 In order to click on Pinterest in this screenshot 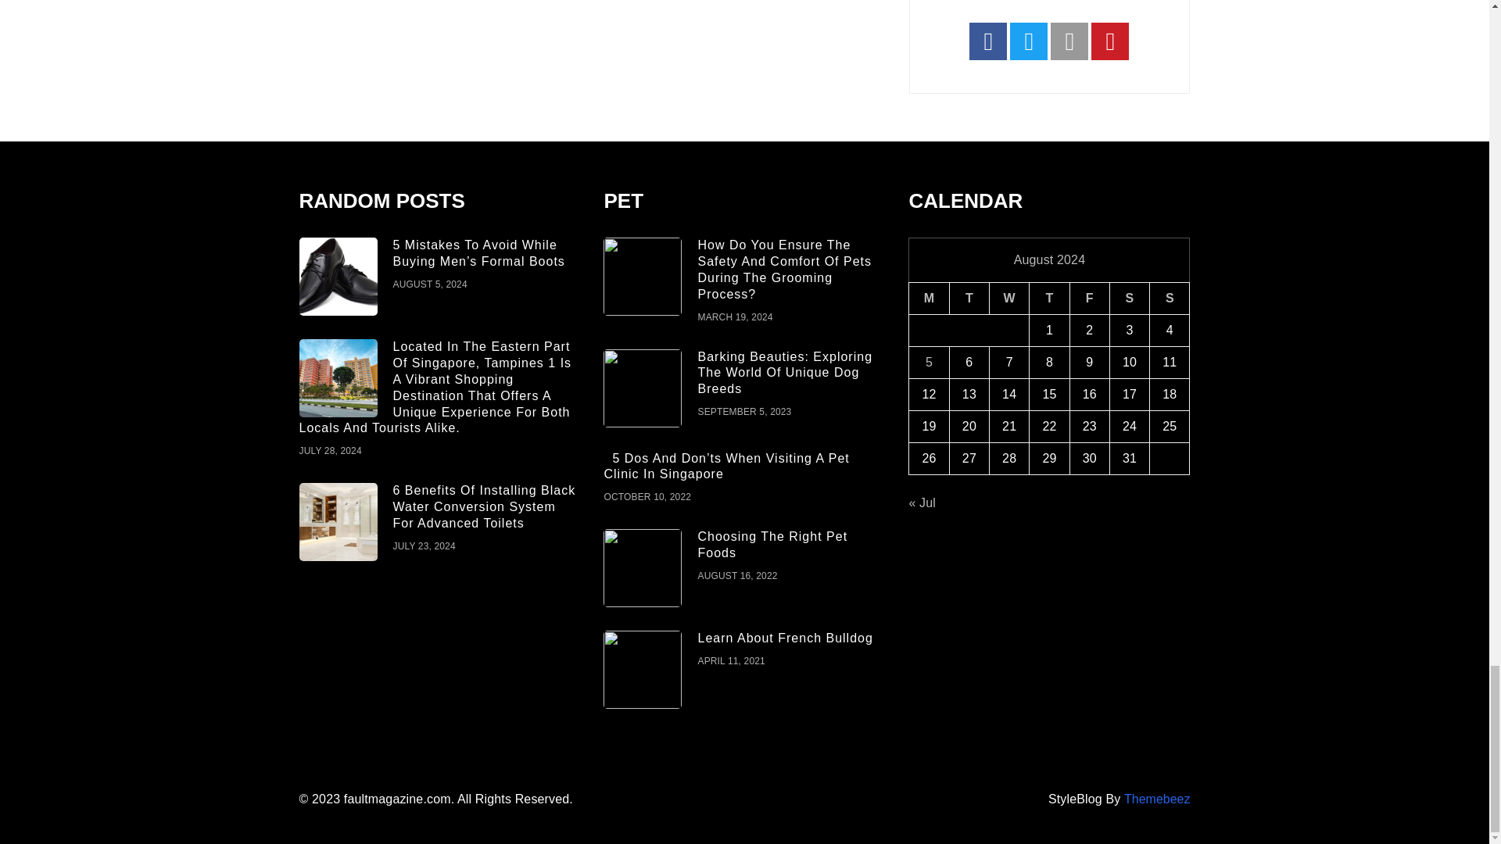, I will do `click(1109, 41)`.